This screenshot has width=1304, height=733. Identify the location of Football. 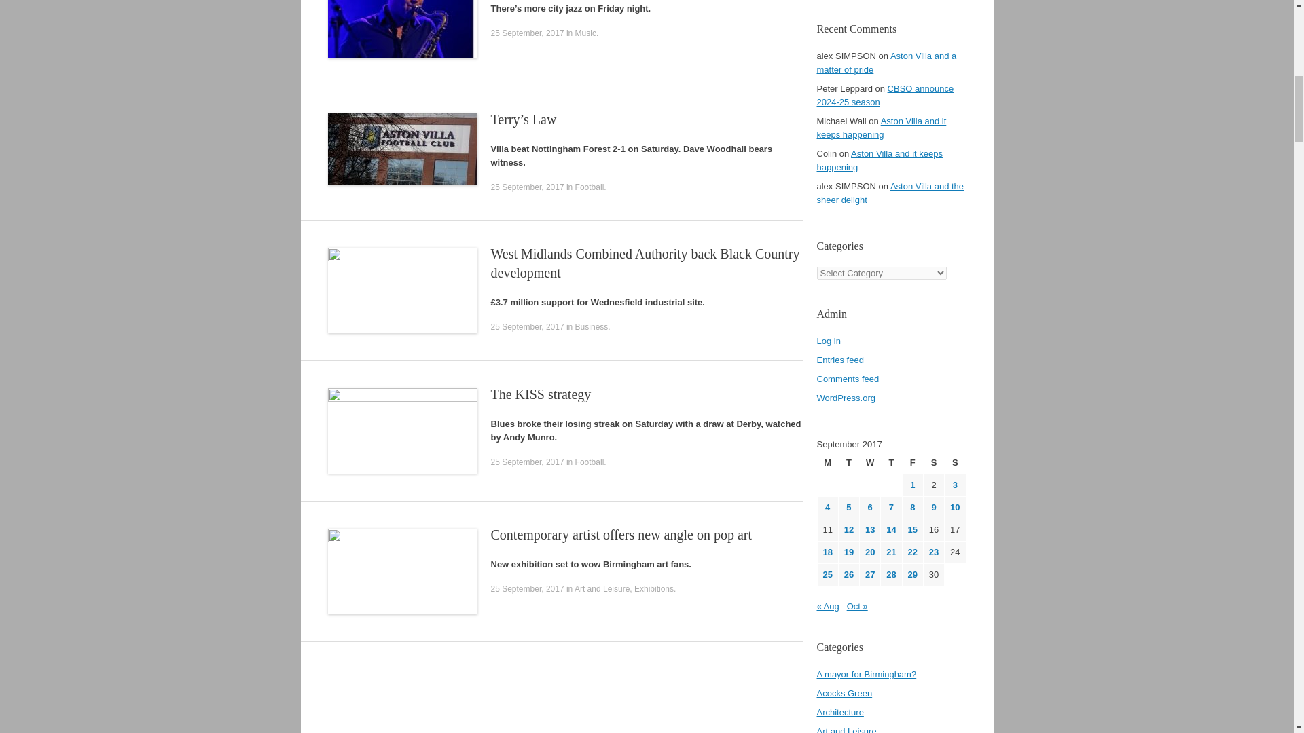
(590, 187).